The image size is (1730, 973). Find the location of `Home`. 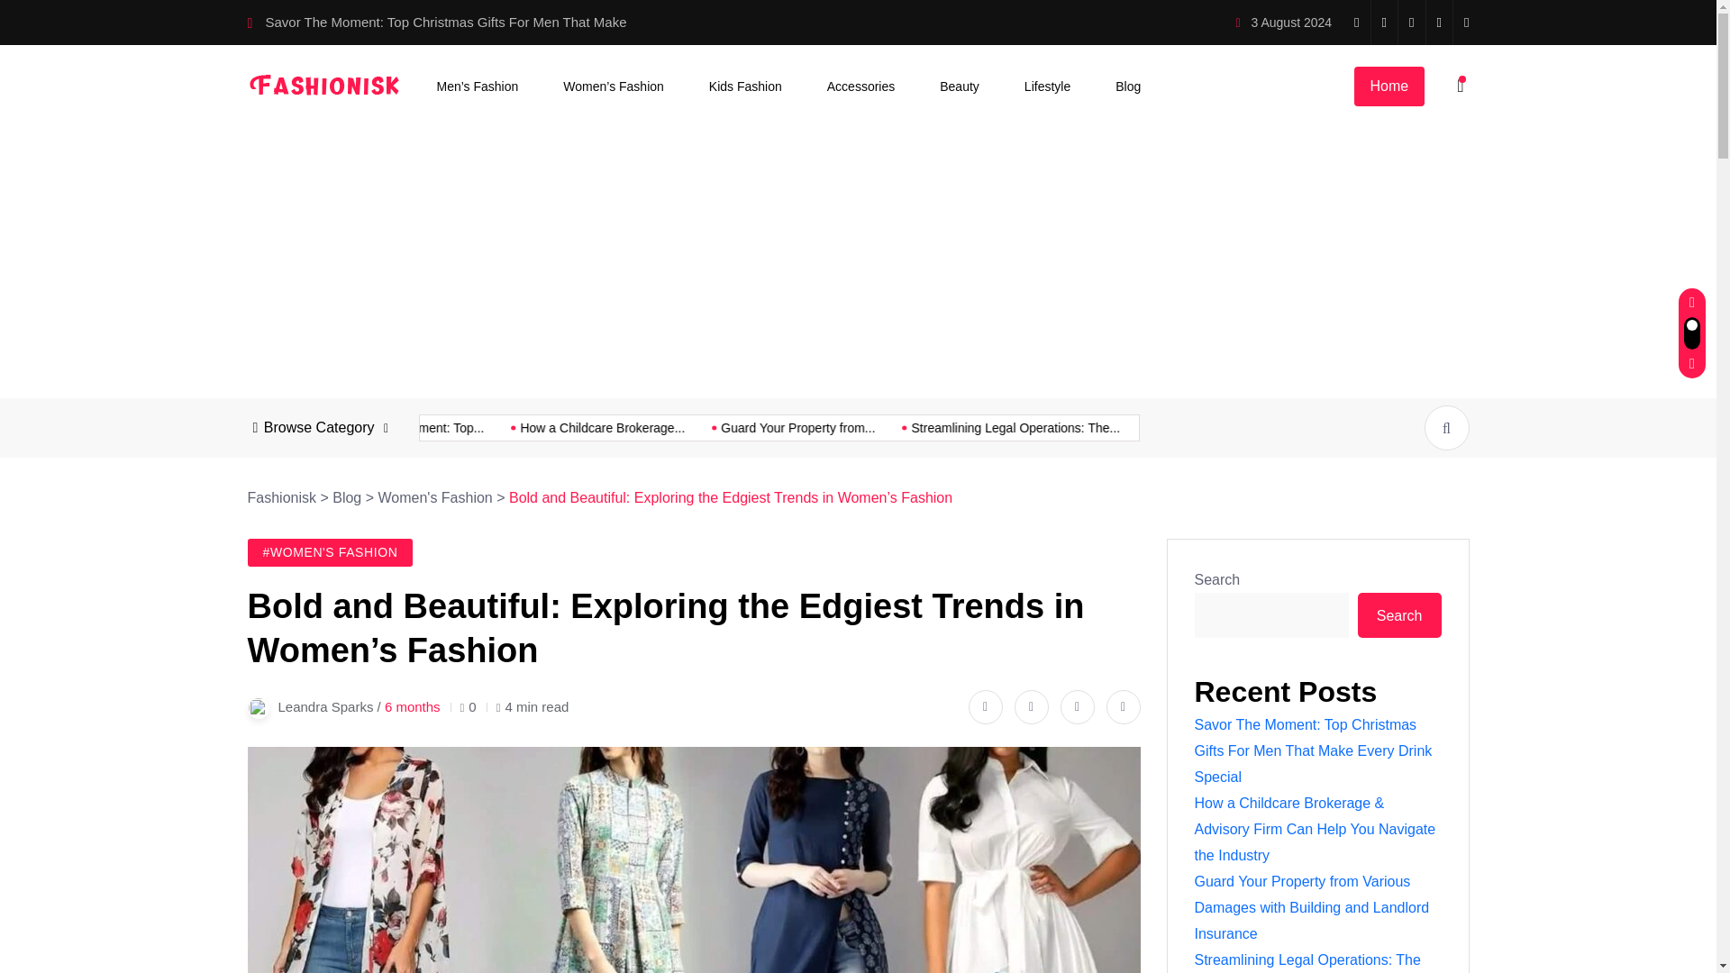

Home is located at coordinates (1388, 86).